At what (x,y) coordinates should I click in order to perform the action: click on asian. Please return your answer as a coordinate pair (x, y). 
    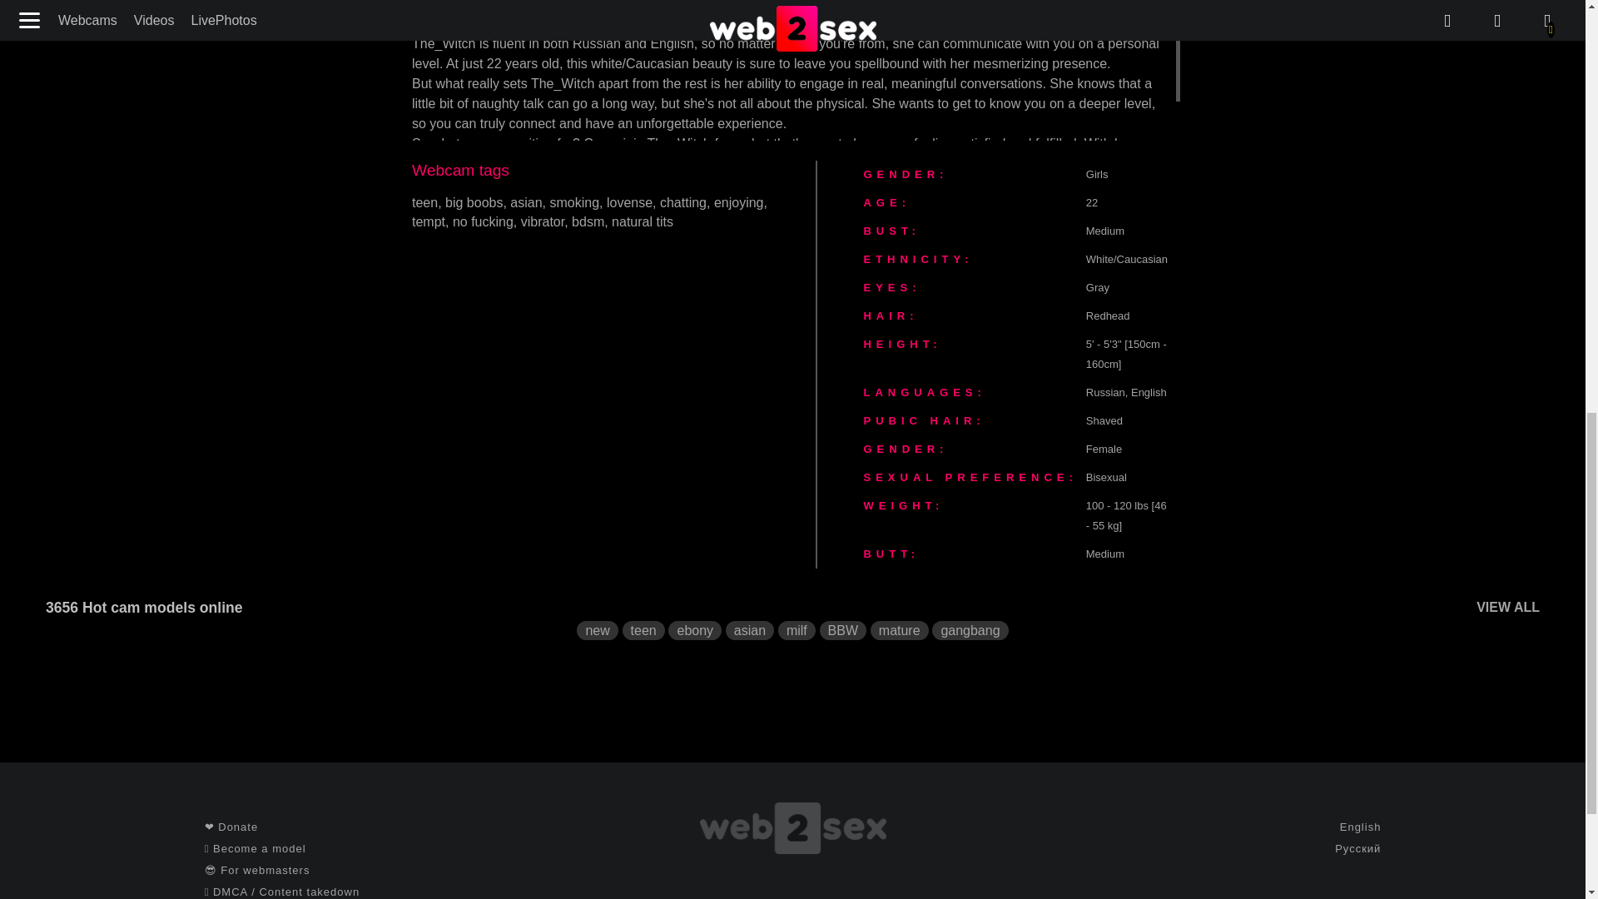
    Looking at the image, I should click on (525, 202).